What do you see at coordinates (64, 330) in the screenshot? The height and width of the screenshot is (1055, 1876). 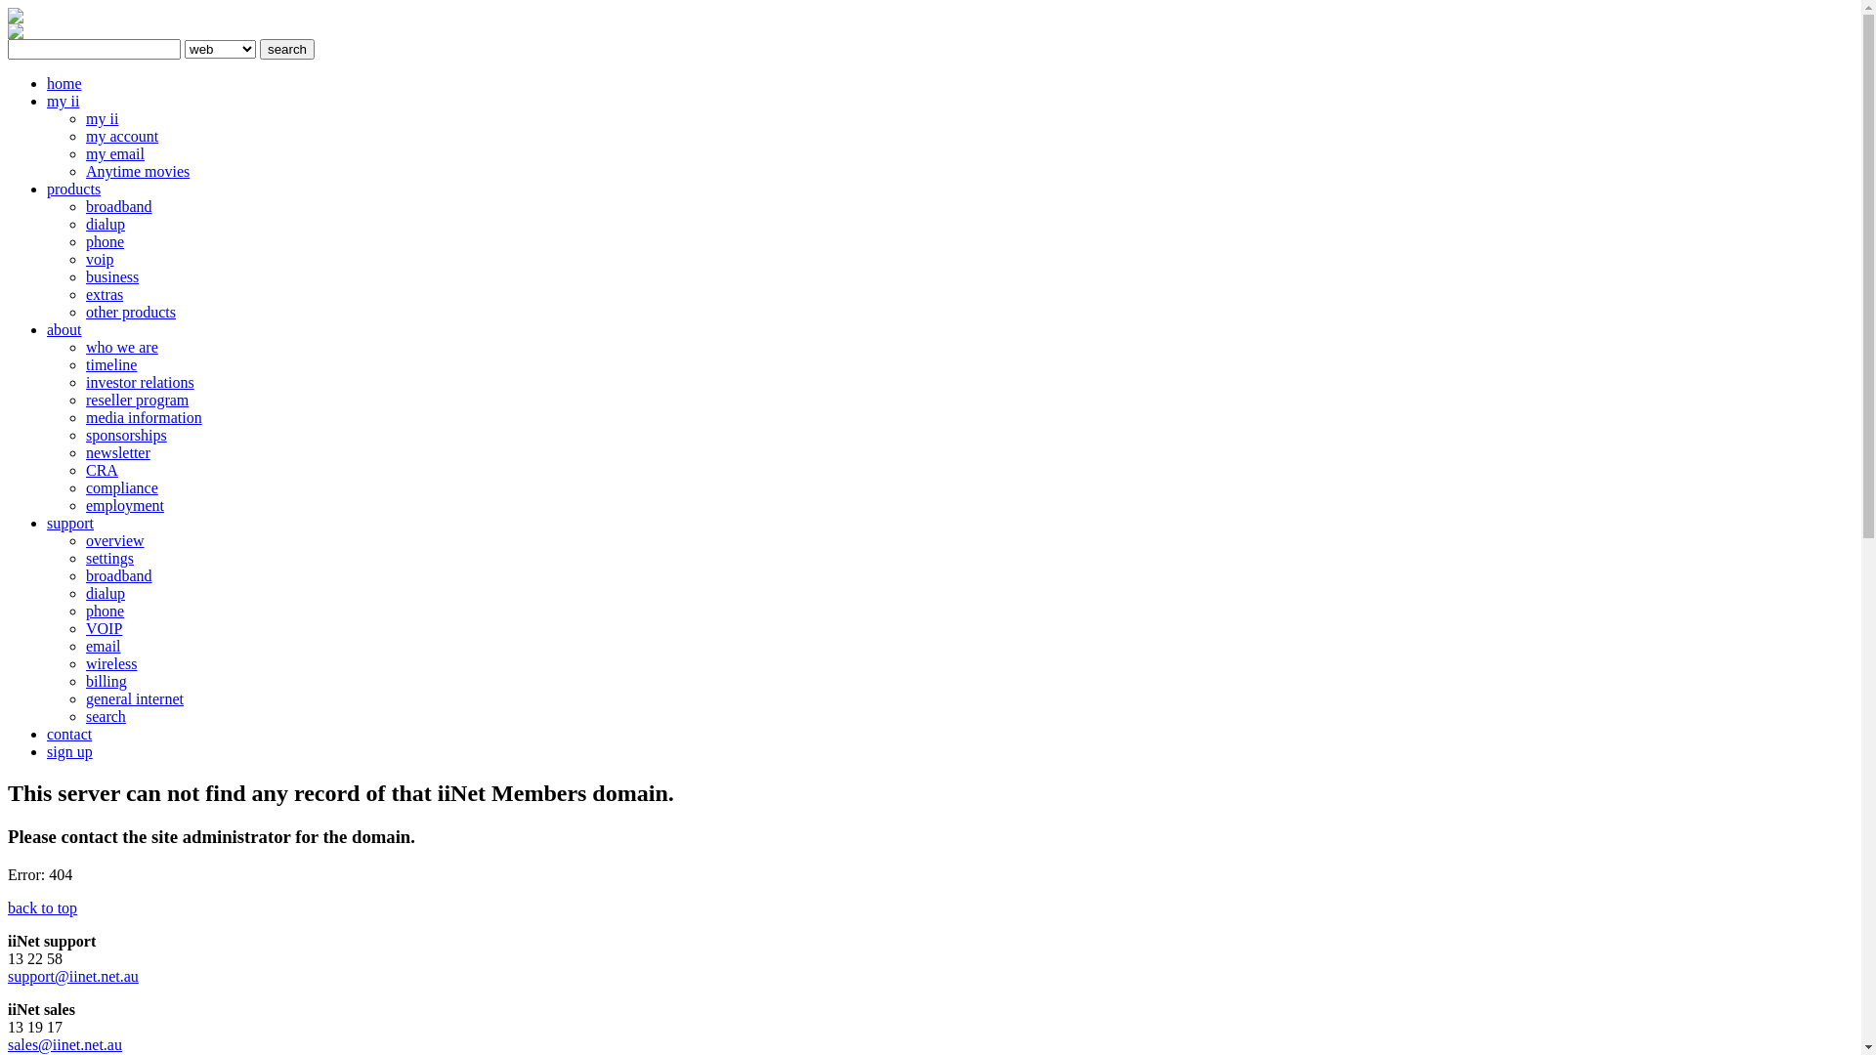 I see `about` at bounding box center [64, 330].